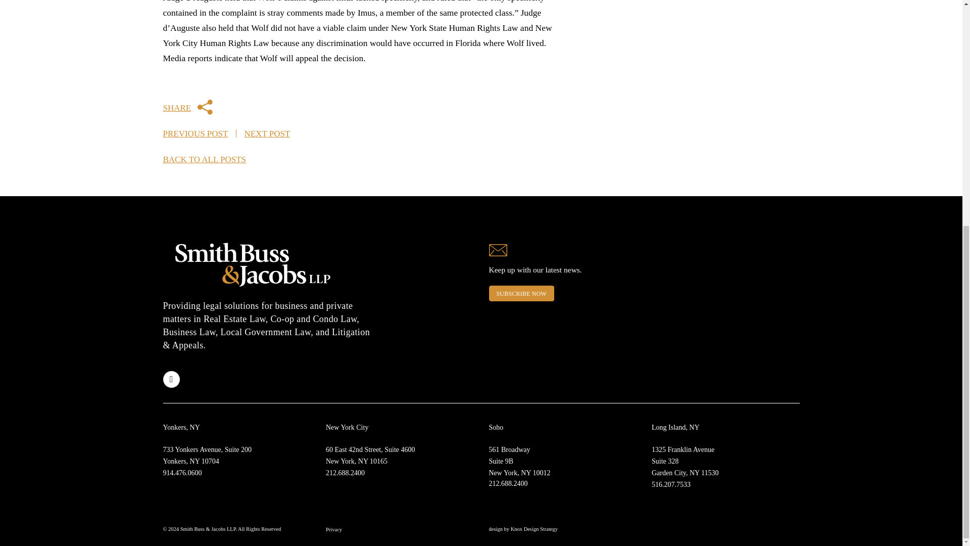 The image size is (970, 546). What do you see at coordinates (204, 159) in the screenshot?
I see `914.476.0600` at bounding box center [204, 159].